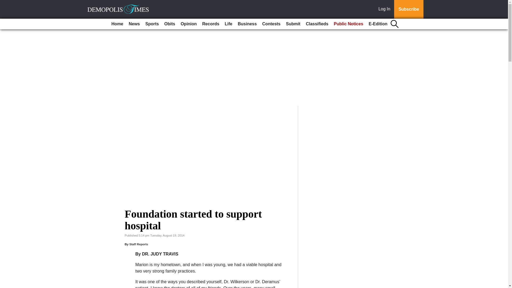 This screenshot has height=288, width=512. What do you see at coordinates (5, 3) in the screenshot?
I see `Go` at bounding box center [5, 3].